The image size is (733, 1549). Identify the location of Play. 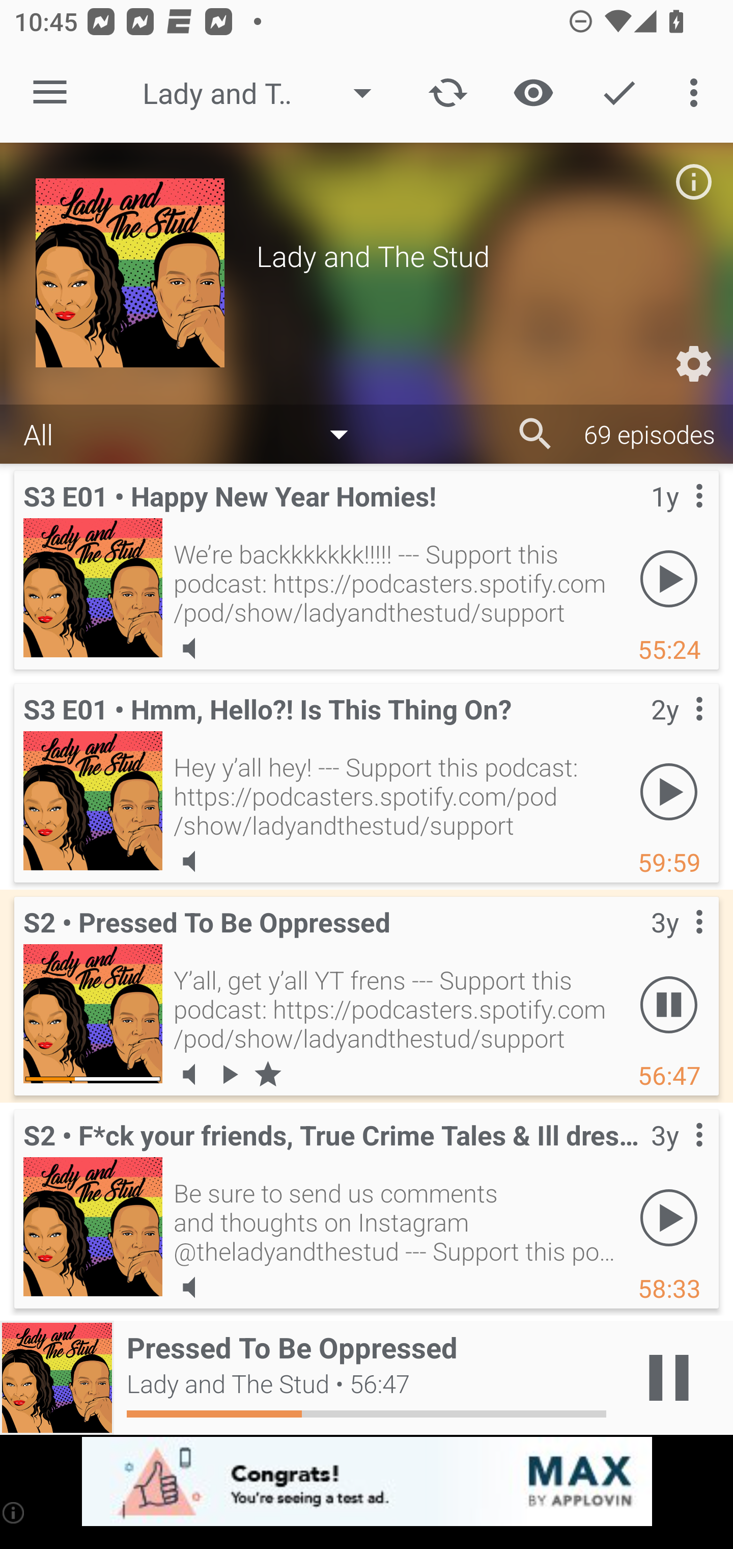
(669, 791).